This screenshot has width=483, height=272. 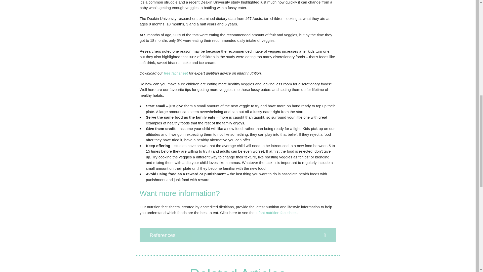 I want to click on infant nutrition fact sheet, so click(x=276, y=213).